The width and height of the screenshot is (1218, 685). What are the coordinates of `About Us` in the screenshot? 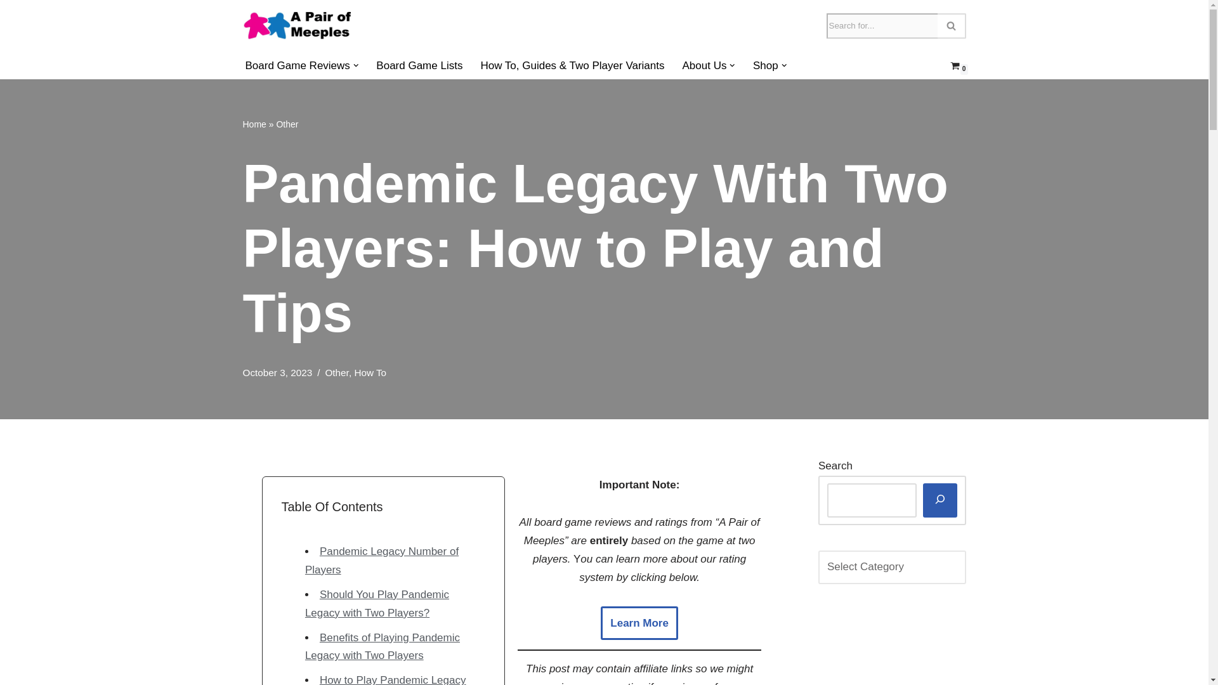 It's located at (704, 65).